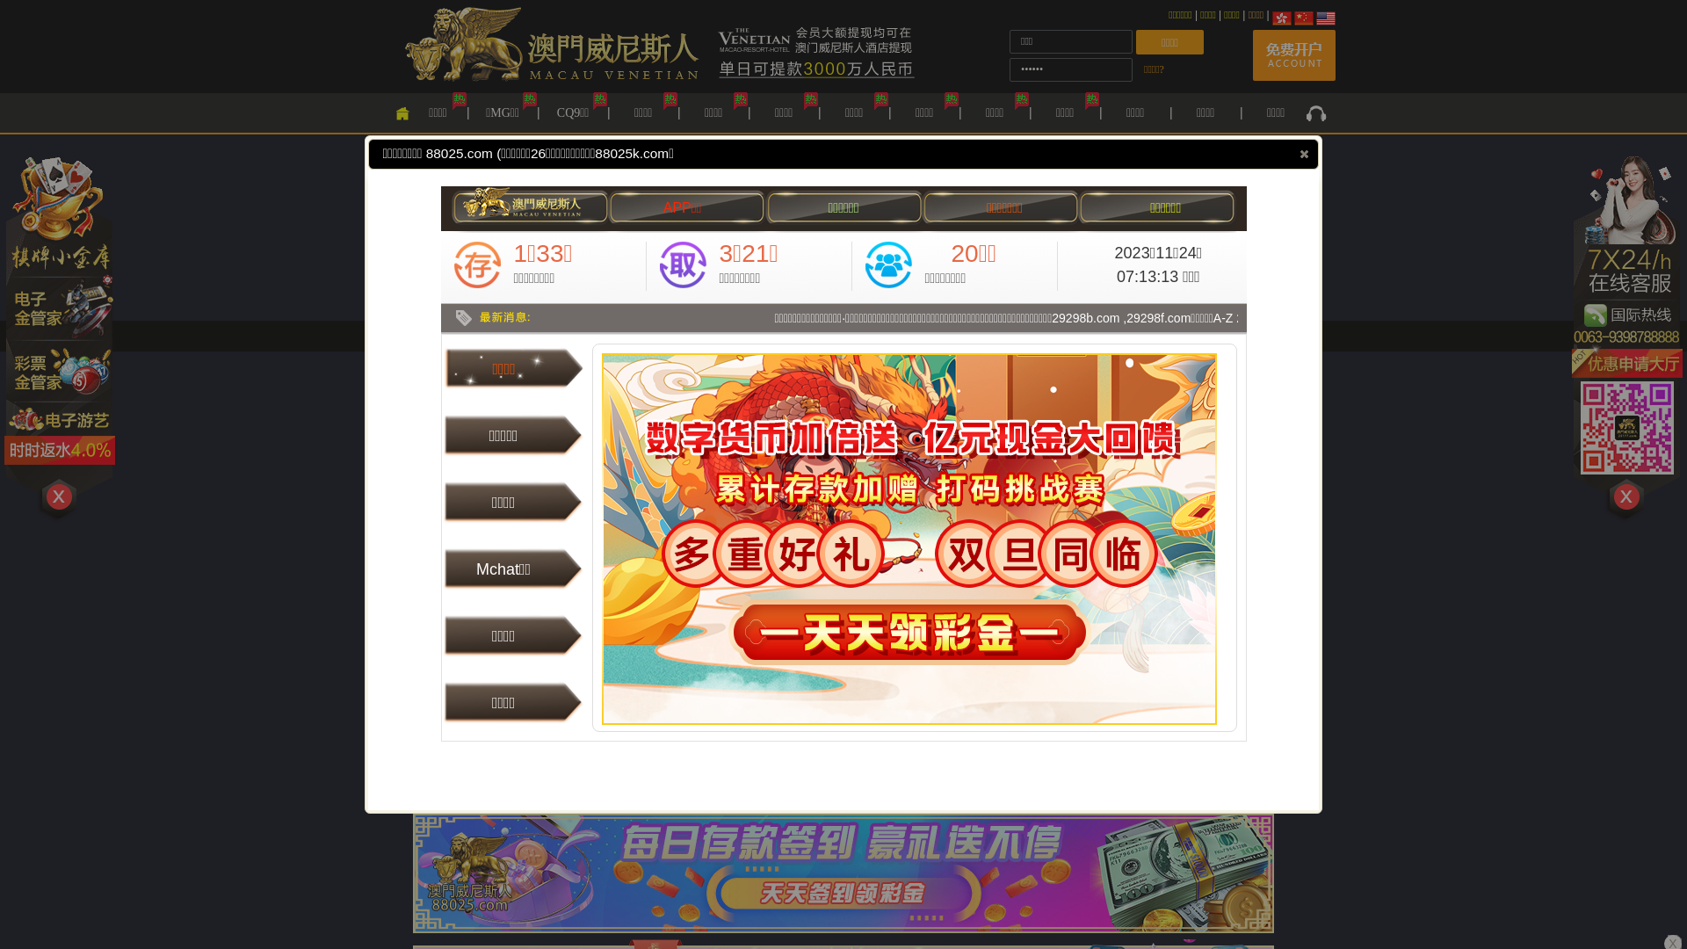 The height and width of the screenshot is (949, 1687). Describe the element at coordinates (1304, 154) in the screenshot. I see `close` at that location.